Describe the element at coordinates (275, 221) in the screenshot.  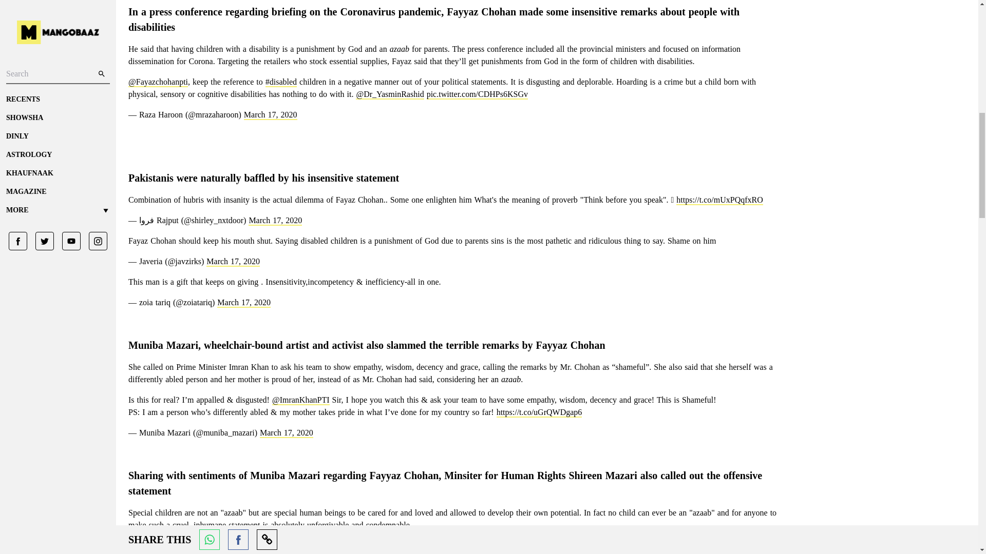
I see `March 17, 2020` at that location.